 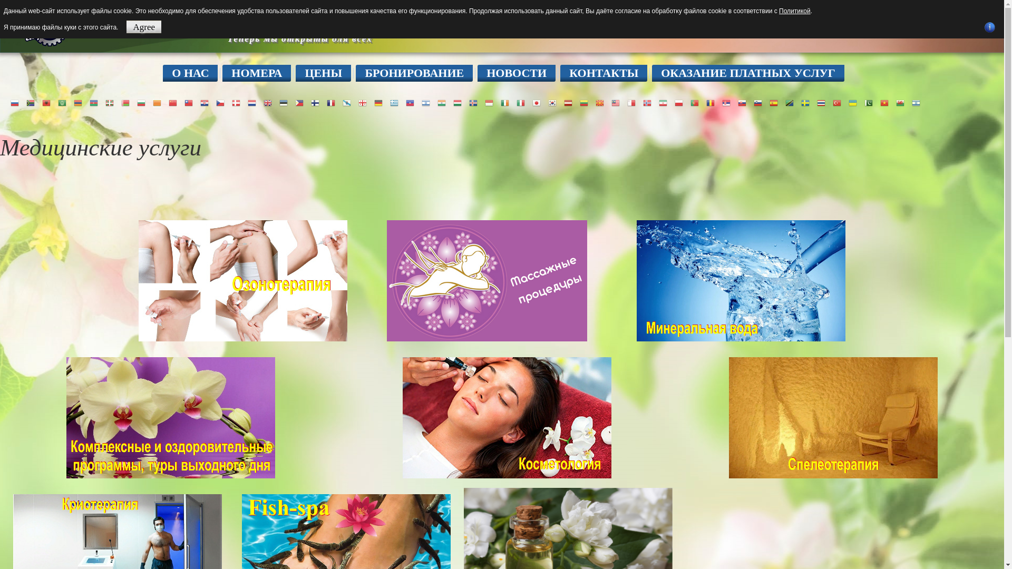 I want to click on Japanese, so click(x=537, y=102).